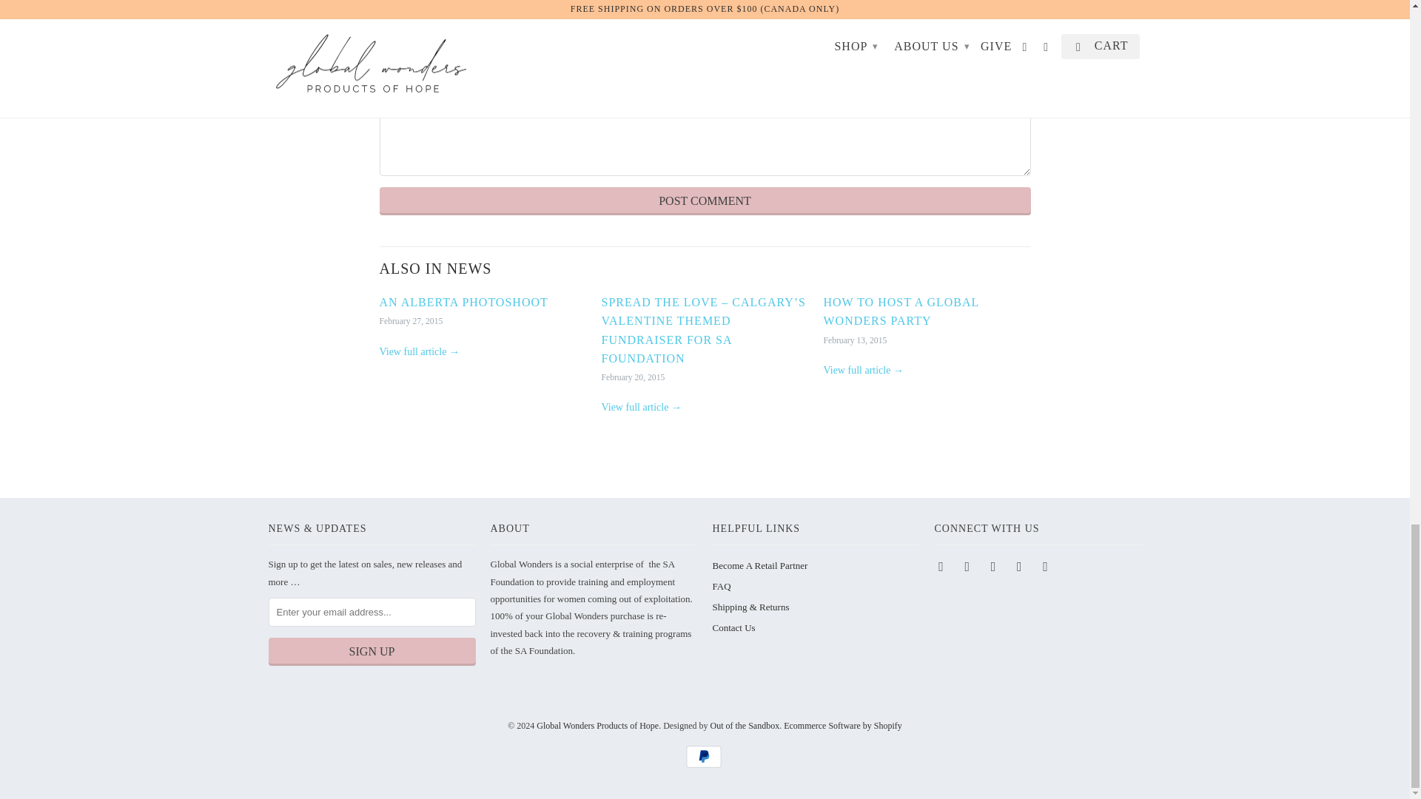  I want to click on An Alberta Photoshoot, so click(419, 351).